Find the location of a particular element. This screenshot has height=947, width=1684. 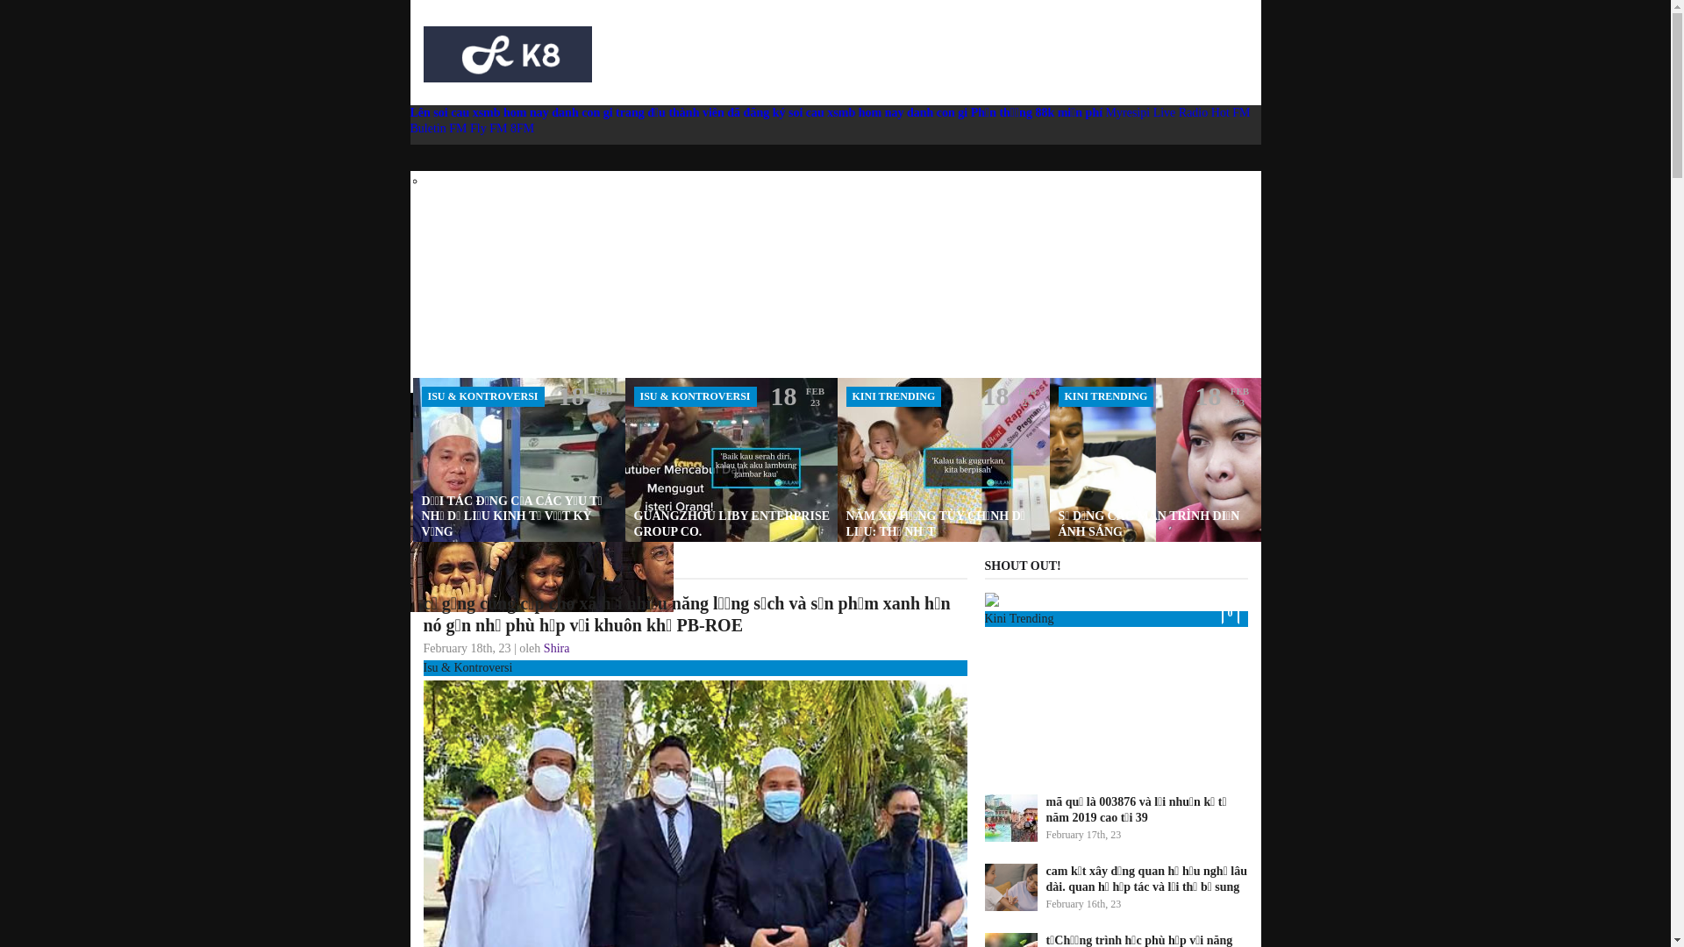

Hot FM is located at coordinates (1231, 112).